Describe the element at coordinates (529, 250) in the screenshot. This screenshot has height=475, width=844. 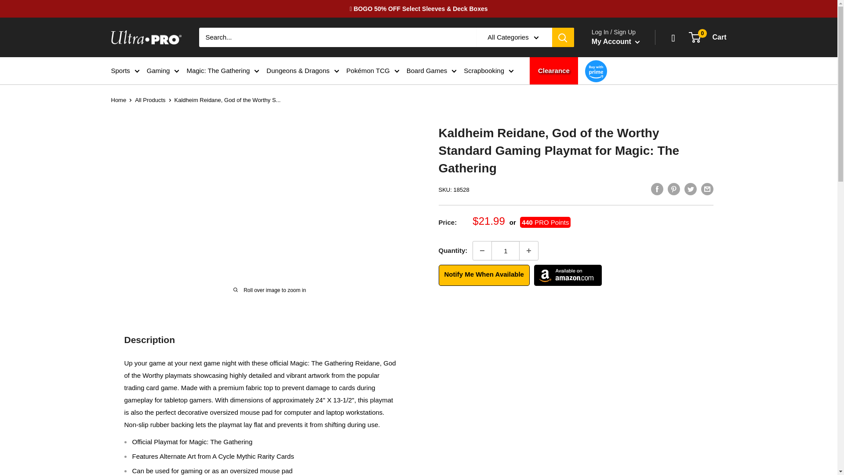
I see `Increase quantity by 1` at that location.